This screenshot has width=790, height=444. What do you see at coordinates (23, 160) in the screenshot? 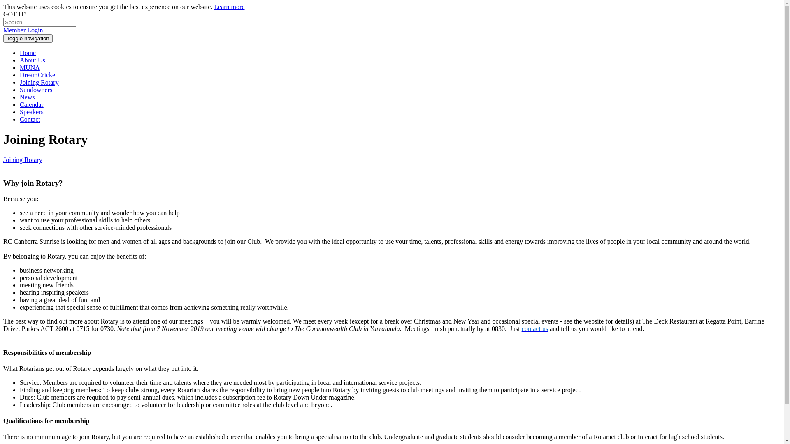
I see `Joining Rotary` at bounding box center [23, 160].